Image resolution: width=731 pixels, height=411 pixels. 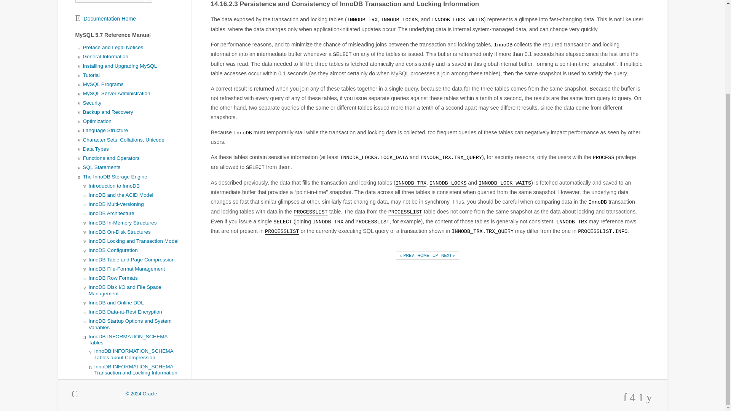 I want to click on Documentation Home, so click(x=105, y=19).